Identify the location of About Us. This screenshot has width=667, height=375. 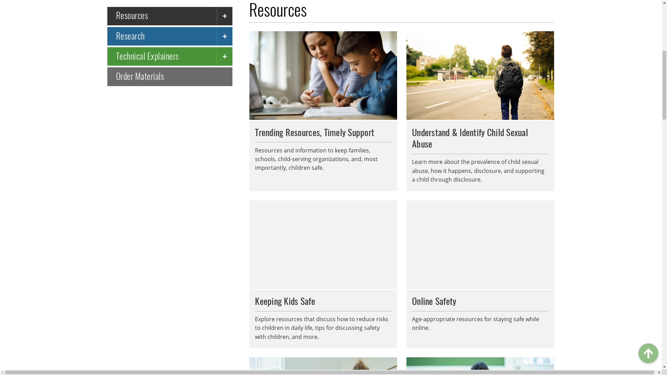
(402, 17).